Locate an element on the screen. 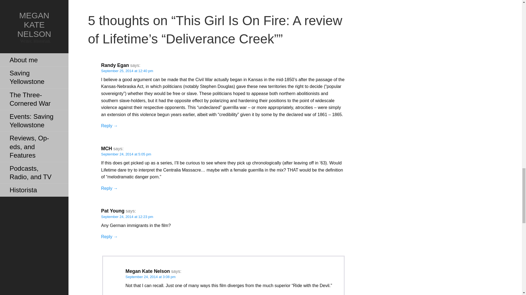  September 24, 2014 at 12:23 pm is located at coordinates (127, 217).